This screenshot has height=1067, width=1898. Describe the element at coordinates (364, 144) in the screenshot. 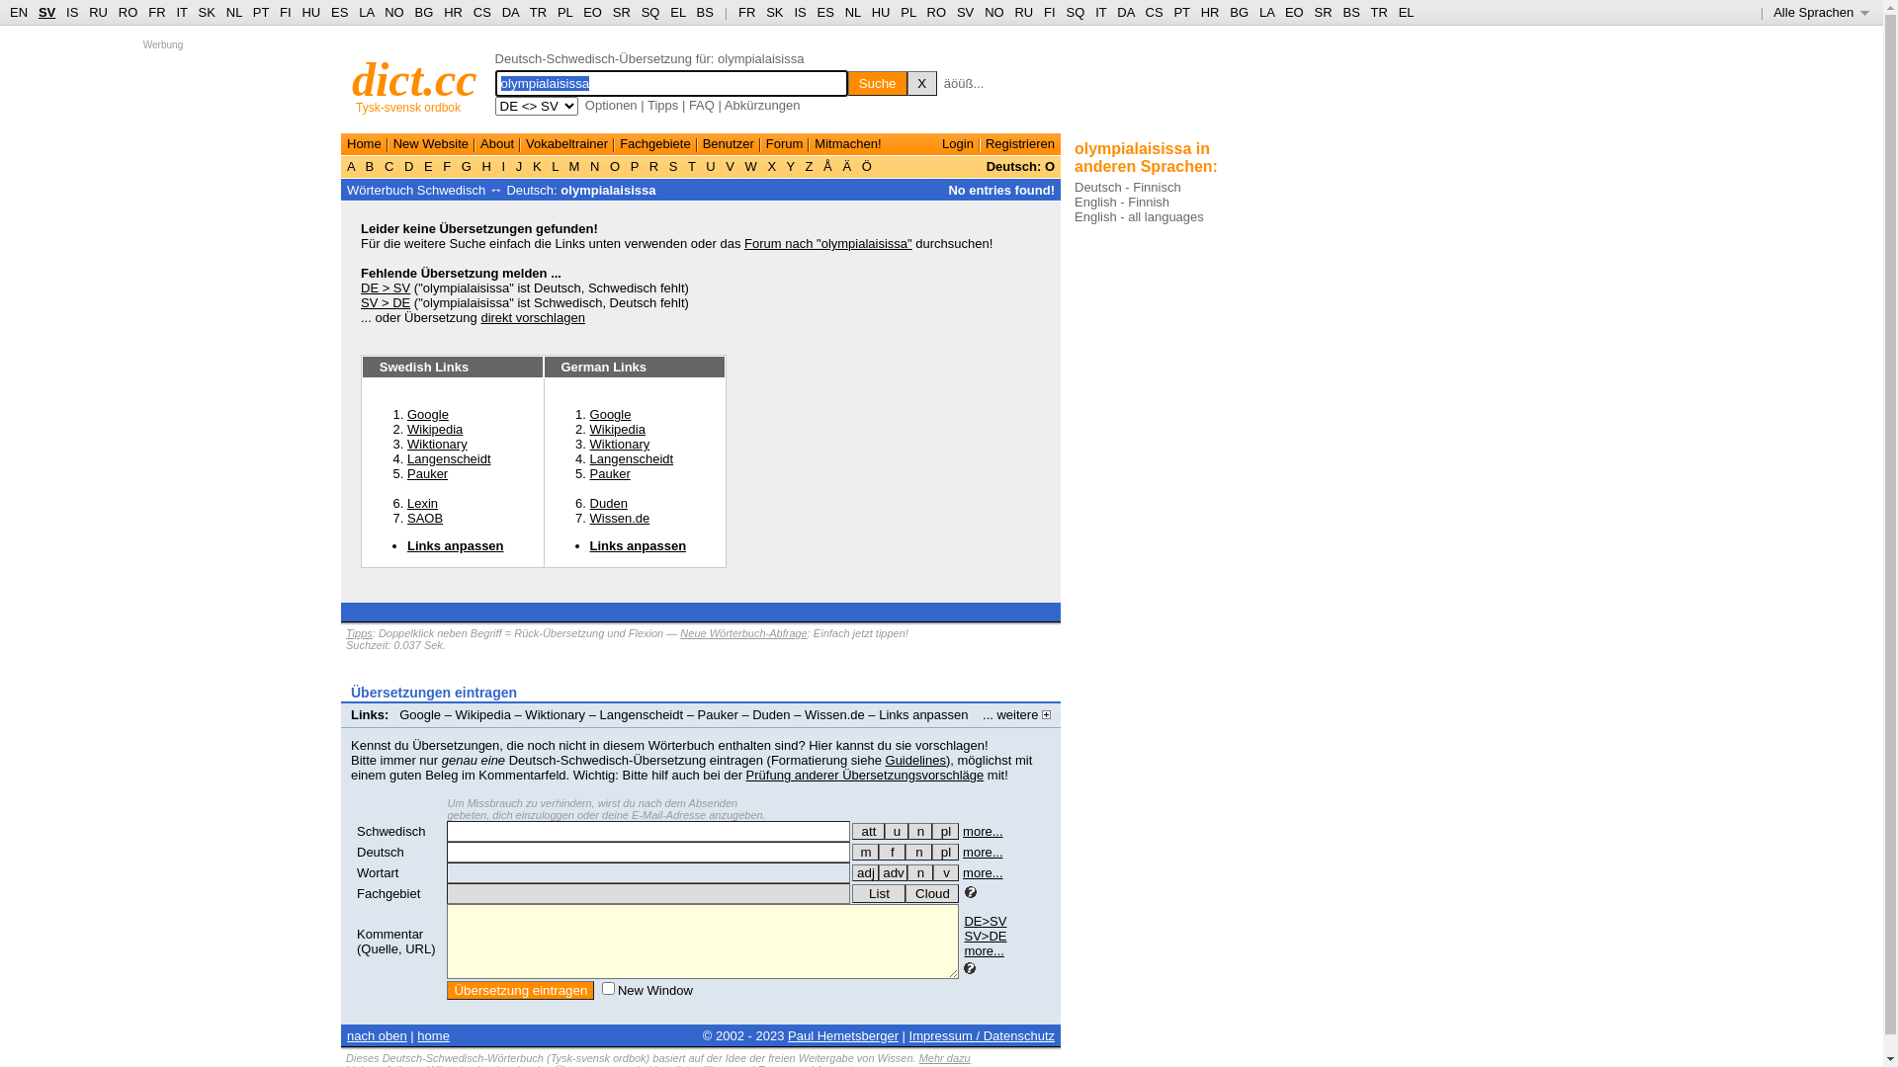

I see `Home` at that location.